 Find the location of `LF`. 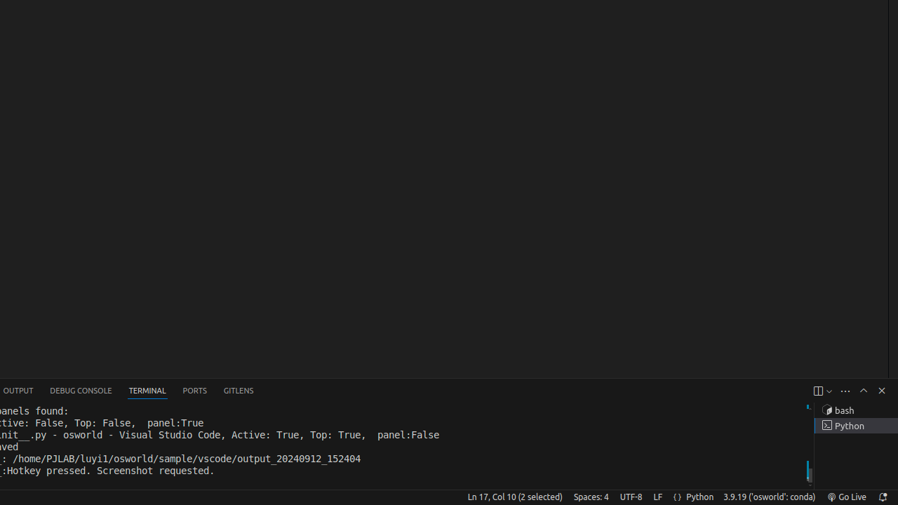

LF is located at coordinates (658, 497).